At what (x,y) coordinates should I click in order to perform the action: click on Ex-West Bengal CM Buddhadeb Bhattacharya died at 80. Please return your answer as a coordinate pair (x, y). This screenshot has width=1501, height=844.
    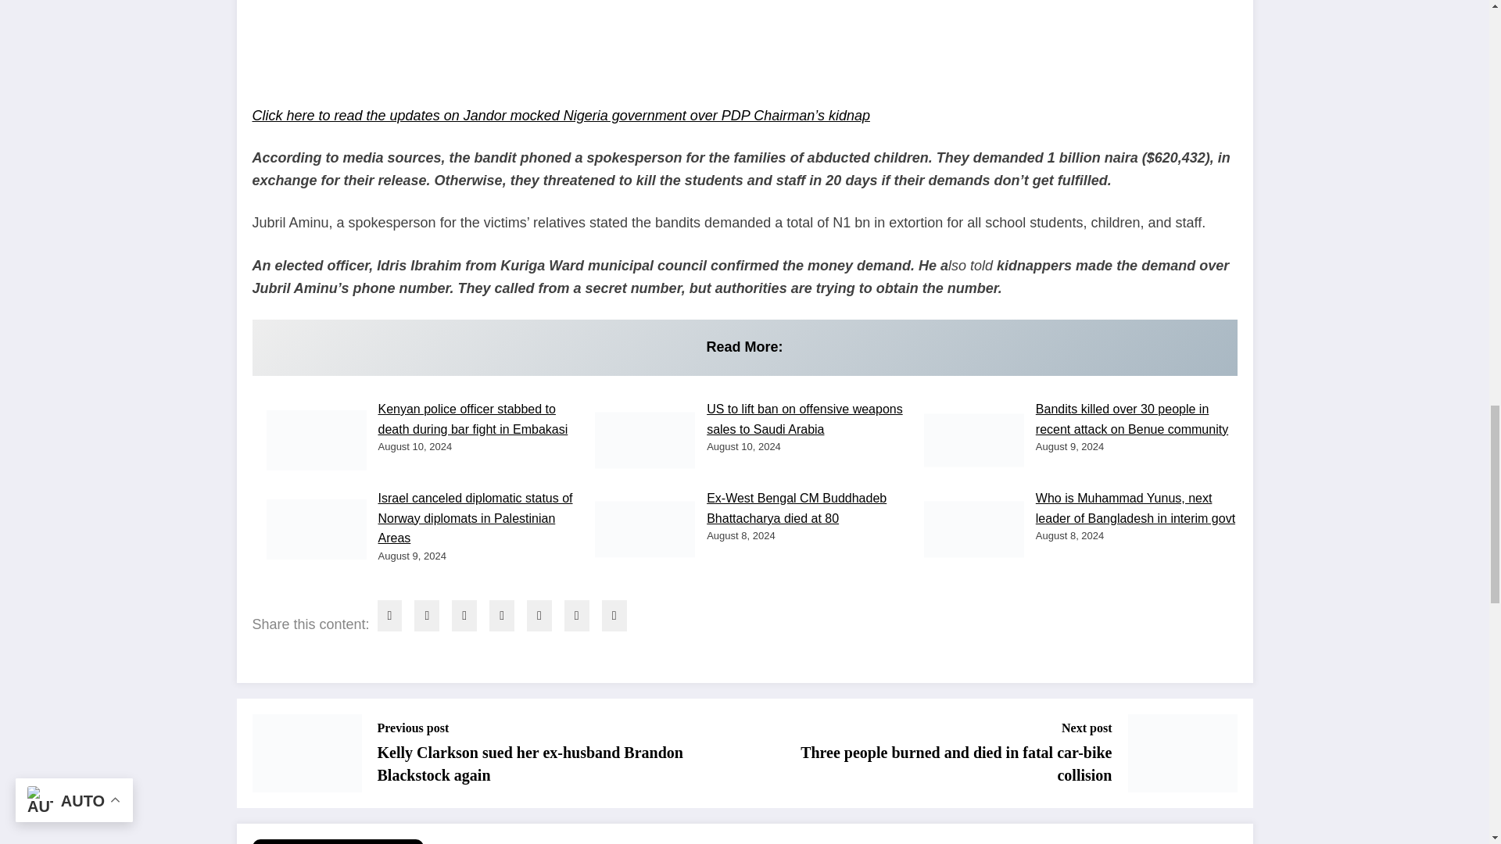
    Looking at the image, I should click on (797, 508).